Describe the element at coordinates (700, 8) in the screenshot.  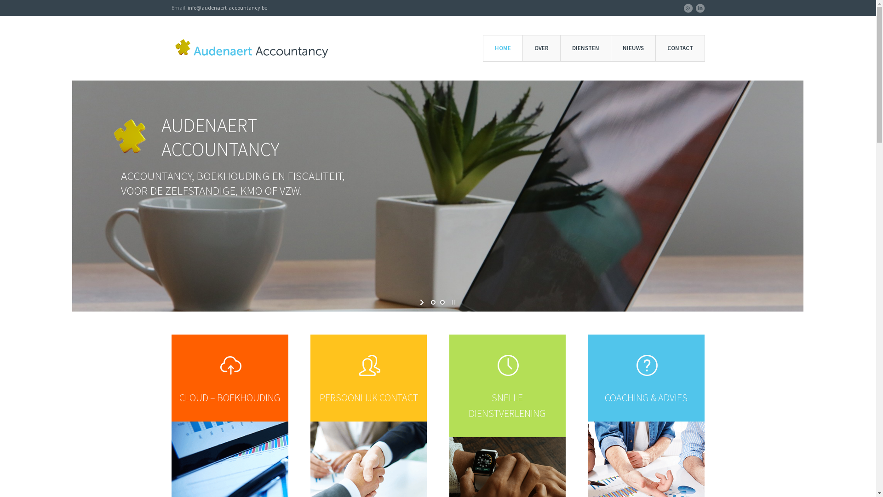
I see `LinkedIn` at that location.